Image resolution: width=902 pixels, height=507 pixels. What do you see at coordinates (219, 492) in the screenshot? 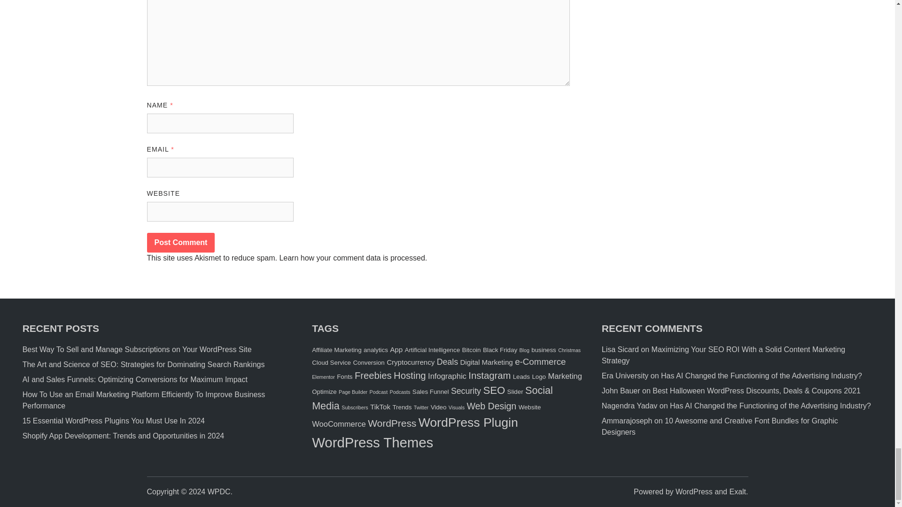
I see `WPDC` at bounding box center [219, 492].